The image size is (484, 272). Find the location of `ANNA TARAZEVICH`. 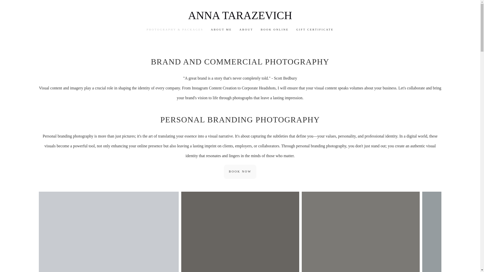

ANNA TARAZEVICH is located at coordinates (240, 16).